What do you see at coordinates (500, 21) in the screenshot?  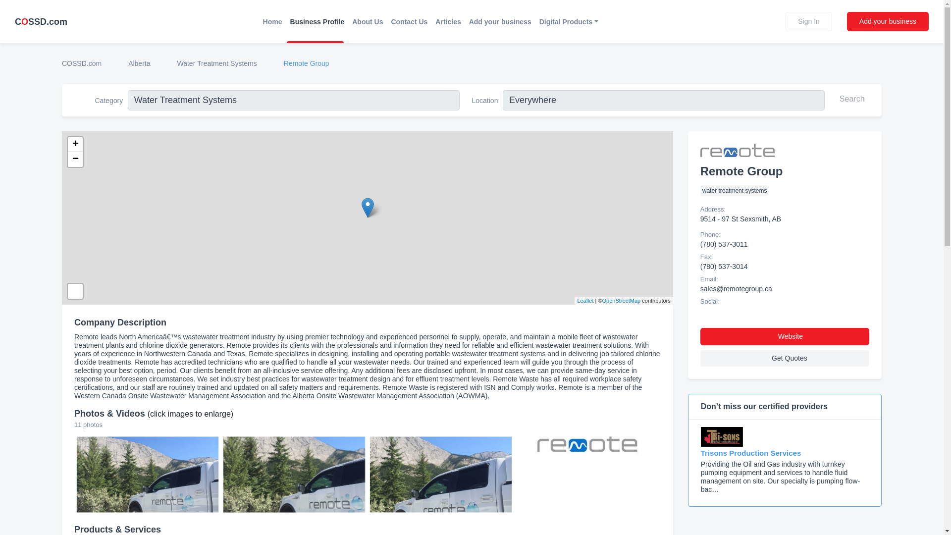 I see `Add your business` at bounding box center [500, 21].